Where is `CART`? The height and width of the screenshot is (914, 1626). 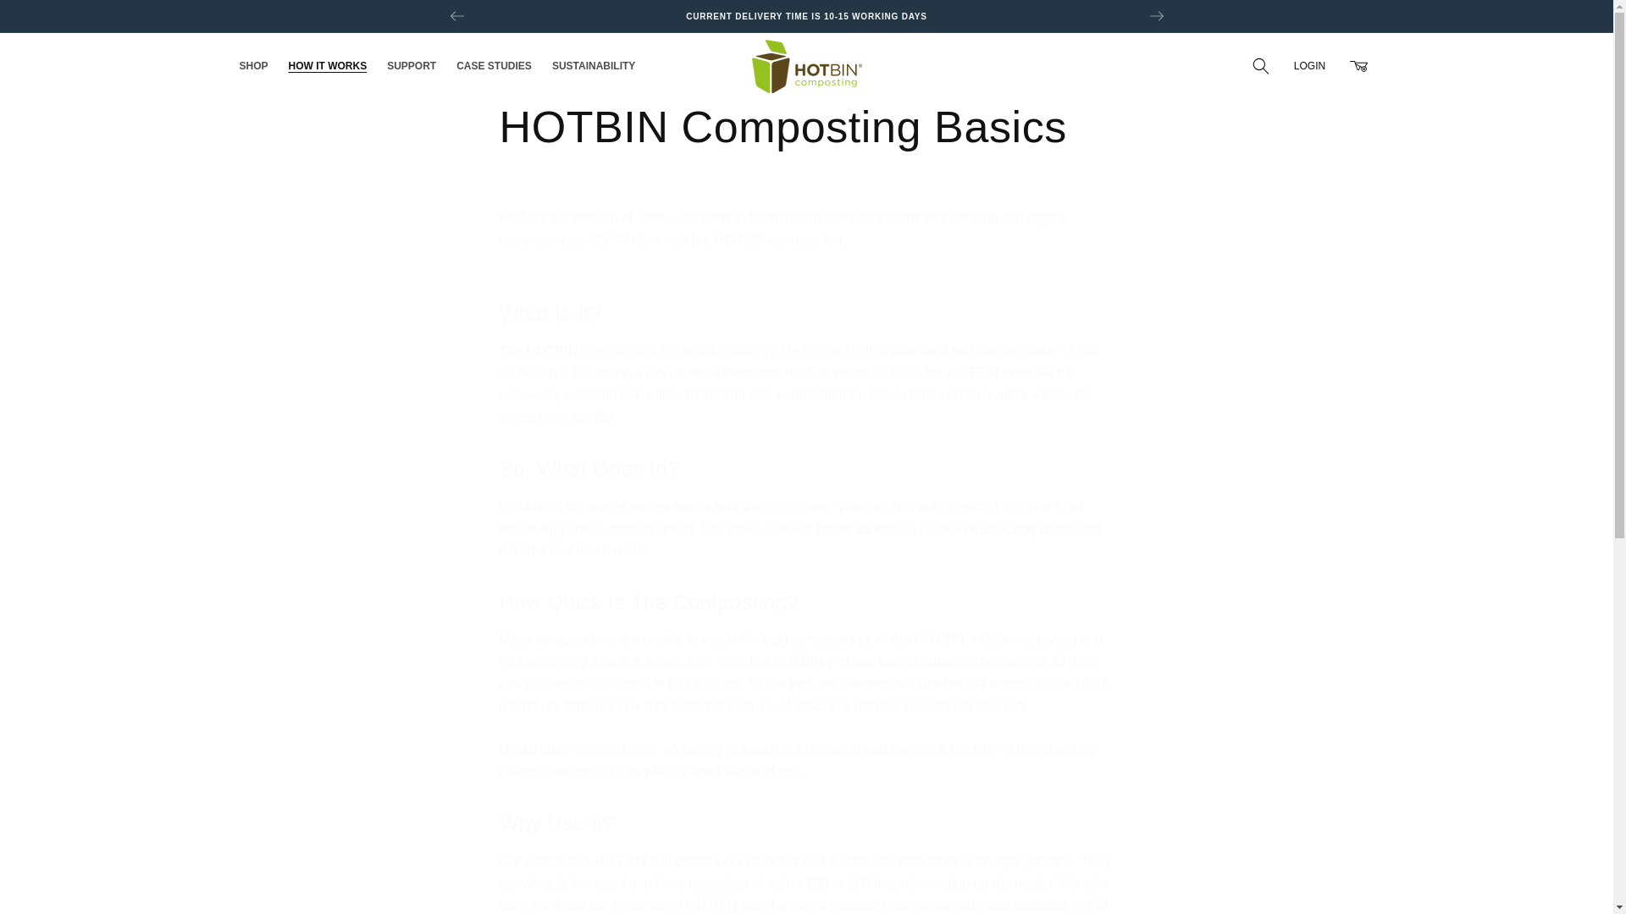 CART is located at coordinates (1358, 66).